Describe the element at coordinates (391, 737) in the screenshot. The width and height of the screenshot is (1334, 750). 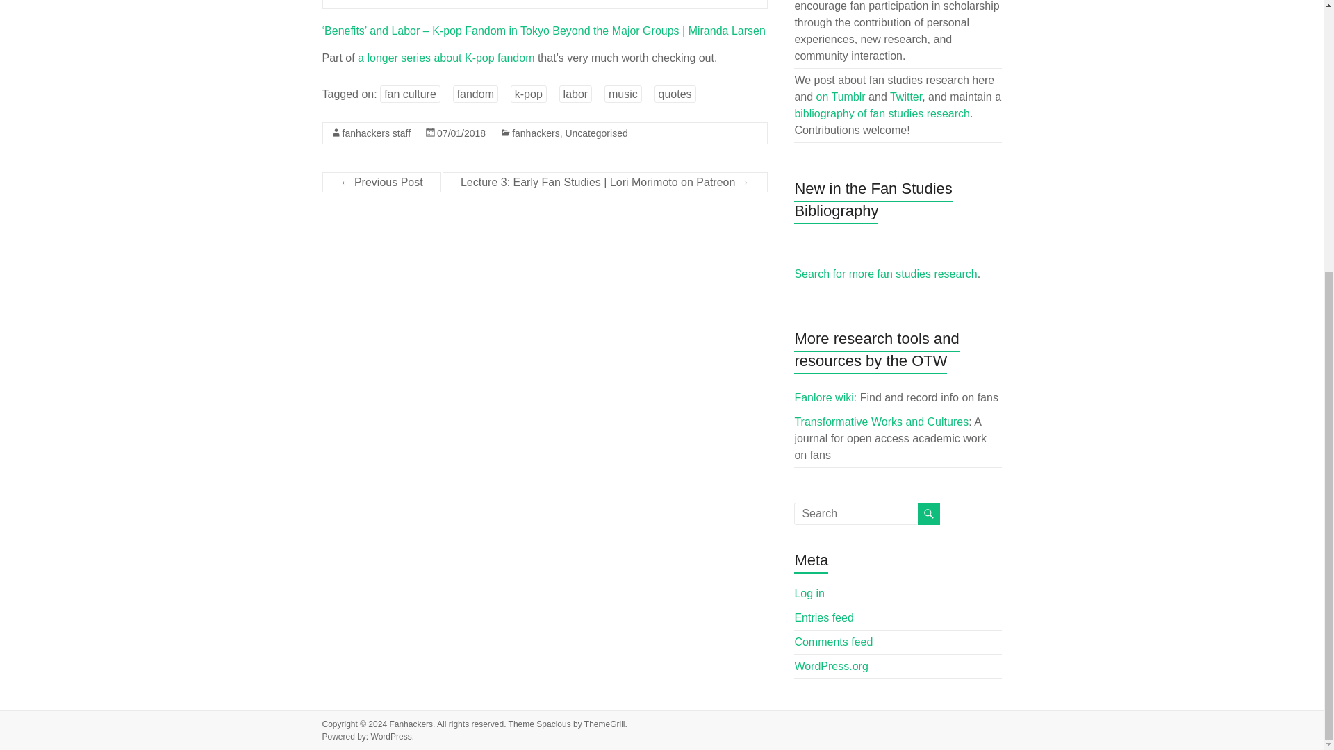
I see `WordPress` at that location.